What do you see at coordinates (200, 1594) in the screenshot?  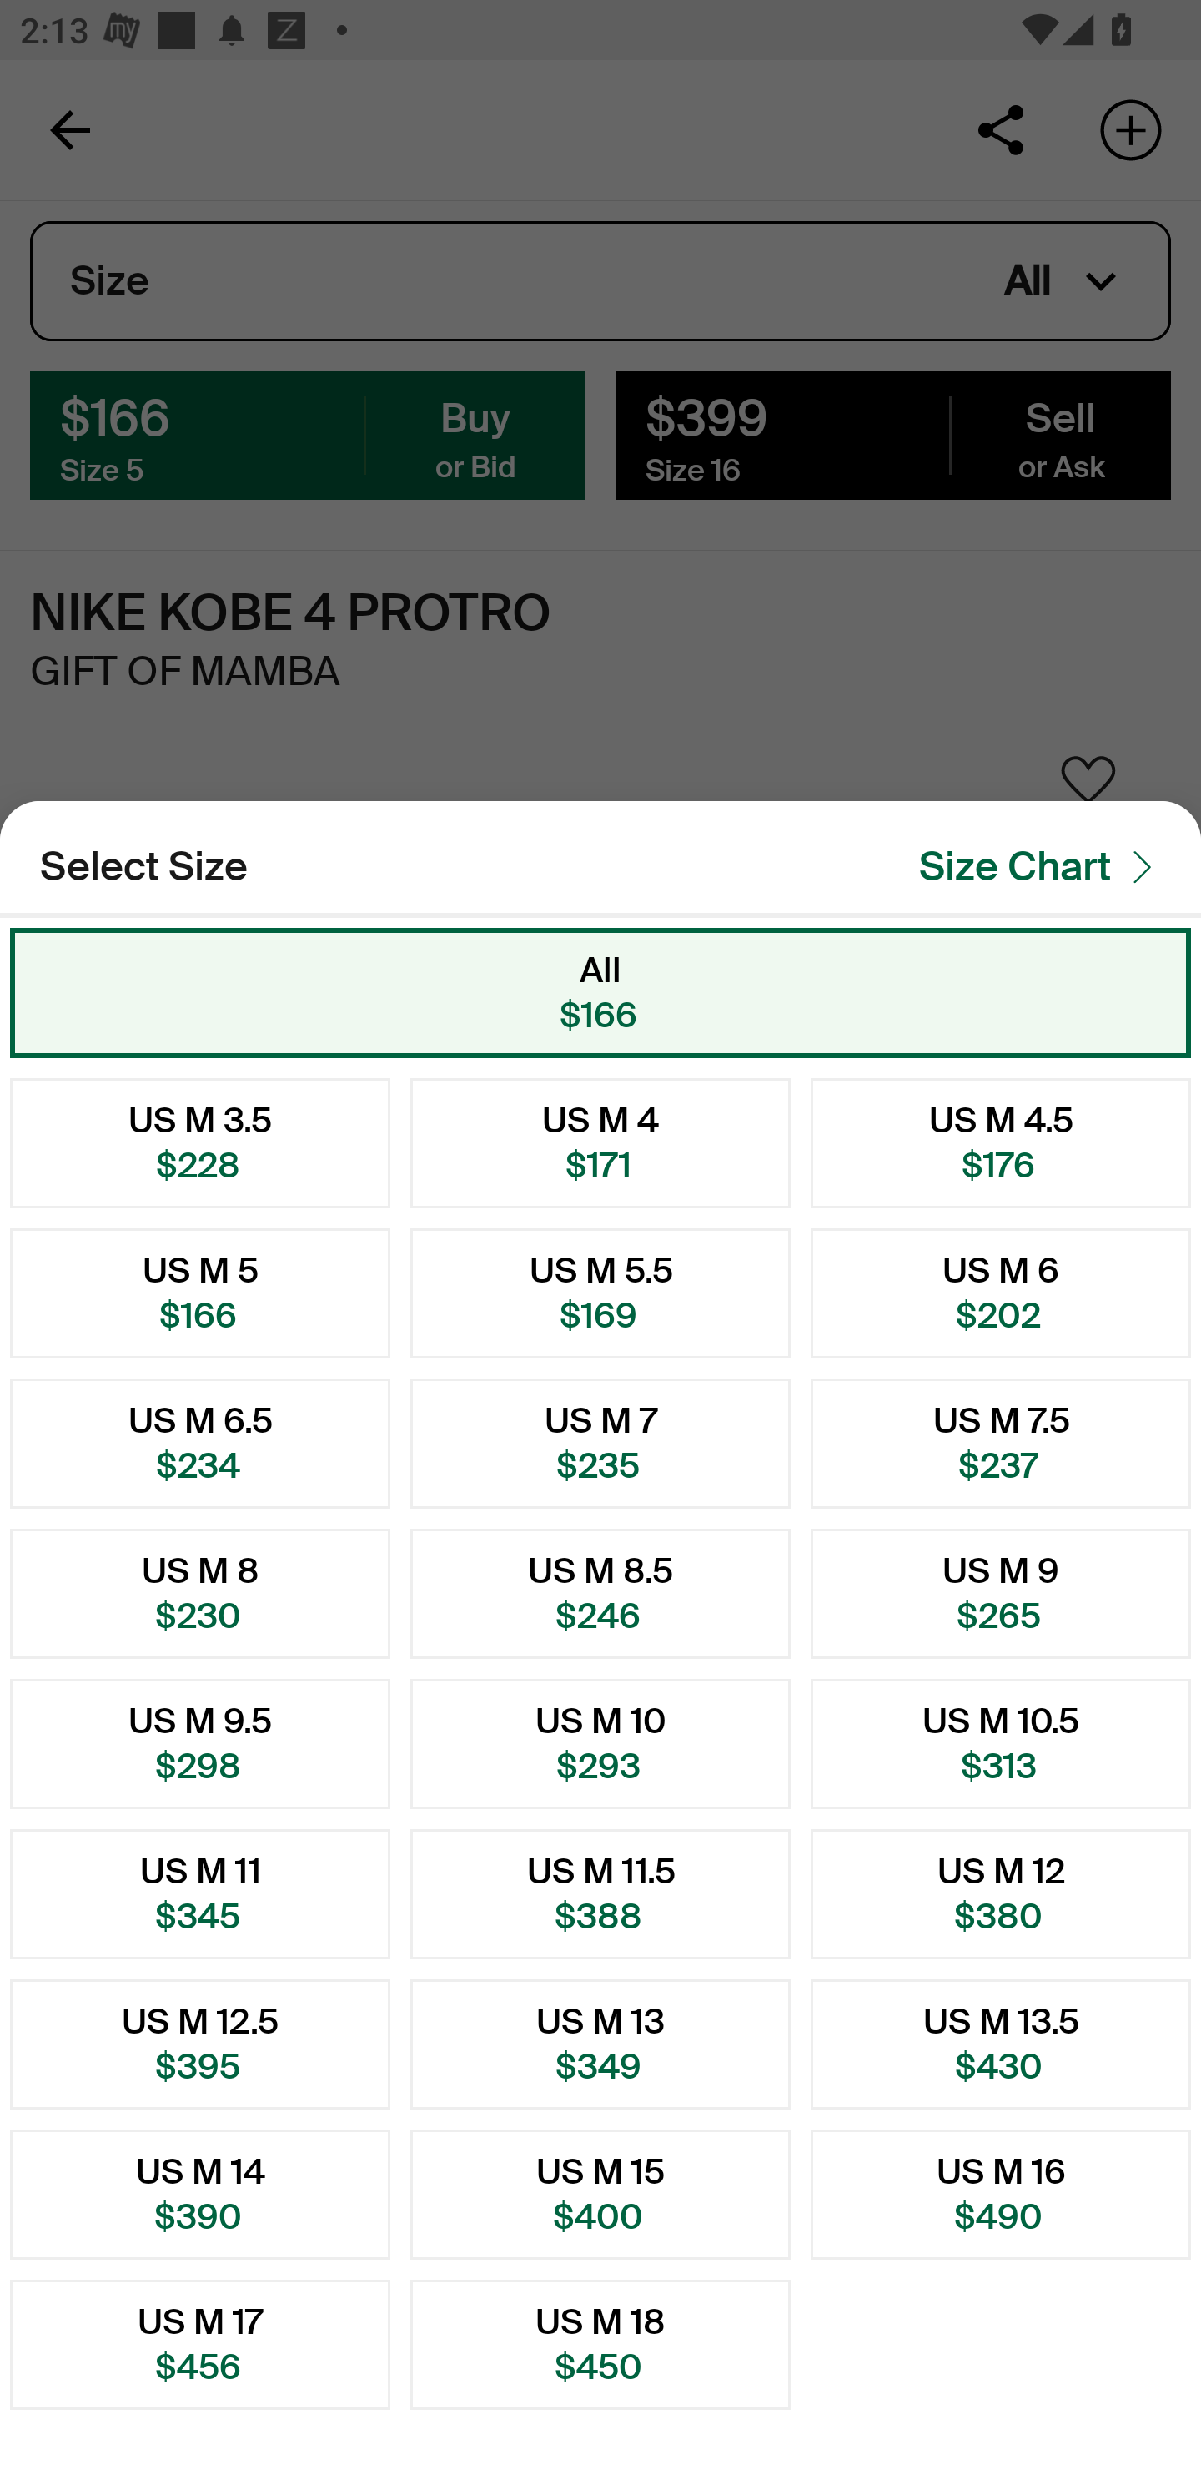 I see `US M 8 $230` at bounding box center [200, 1594].